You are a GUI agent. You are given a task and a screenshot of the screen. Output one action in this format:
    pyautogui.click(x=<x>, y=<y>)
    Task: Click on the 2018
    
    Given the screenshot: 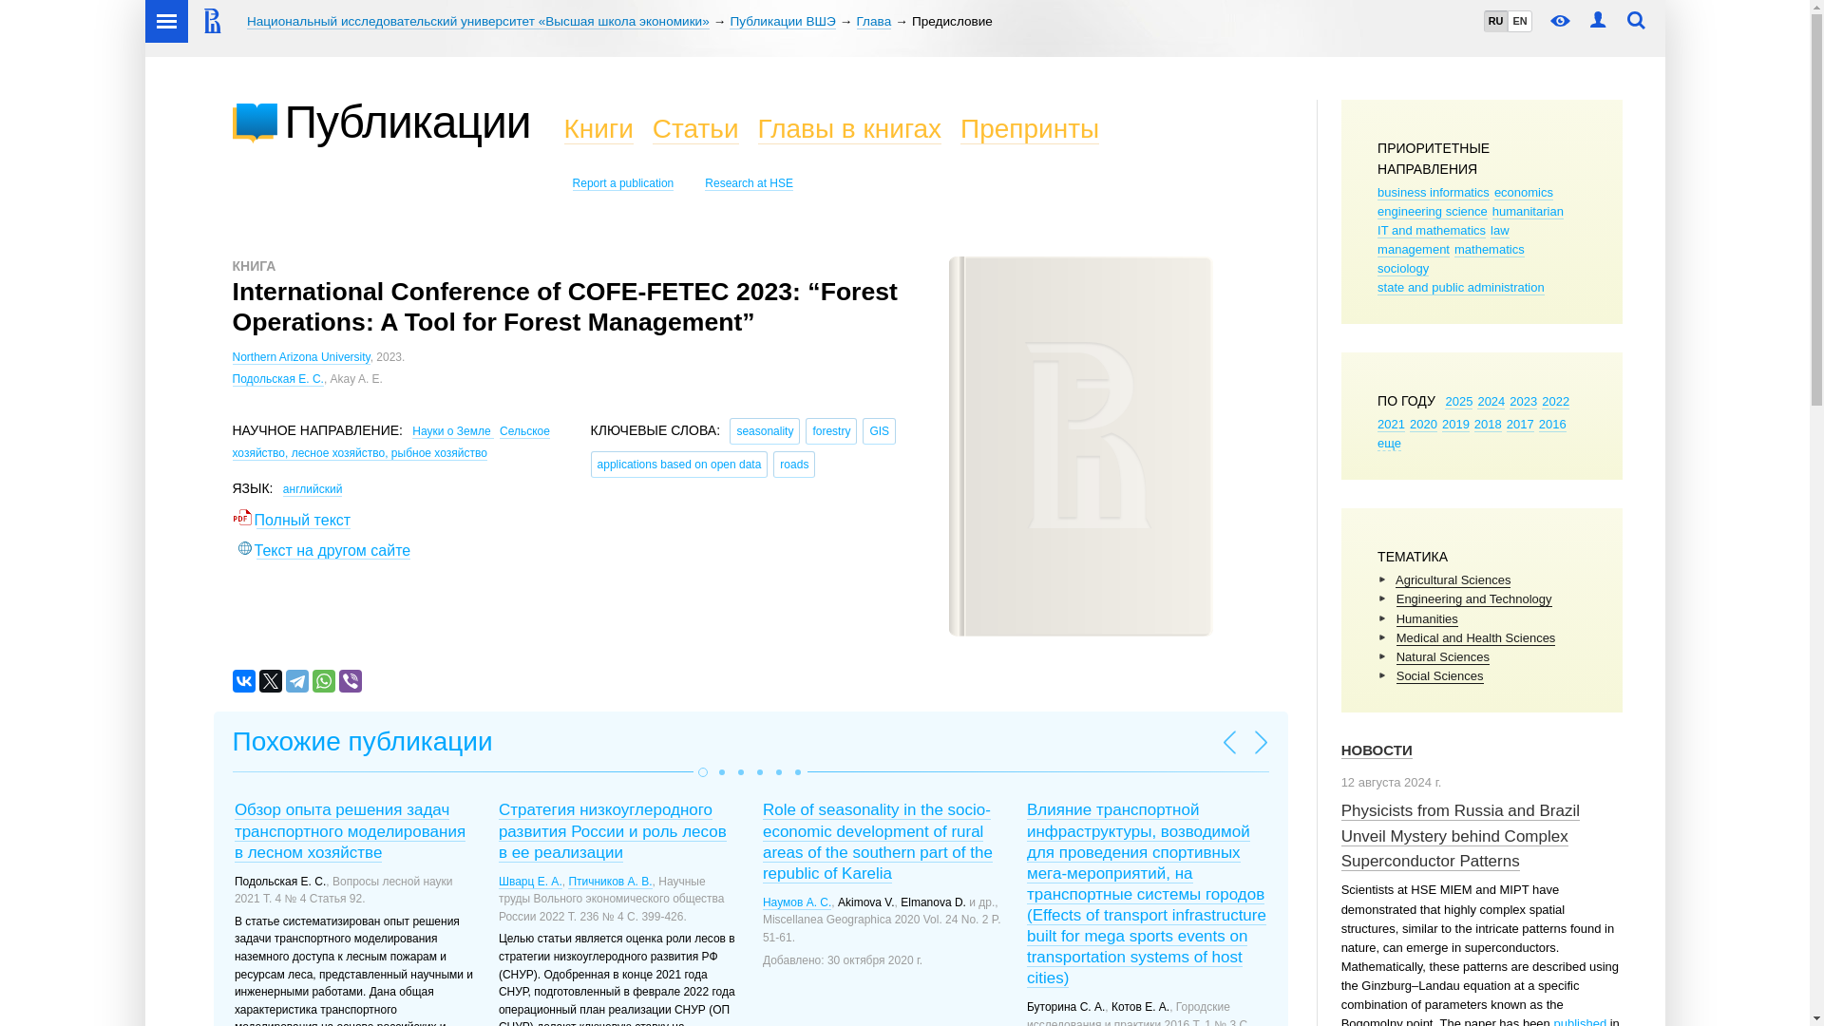 What is the action you would take?
    pyautogui.click(x=1488, y=424)
    